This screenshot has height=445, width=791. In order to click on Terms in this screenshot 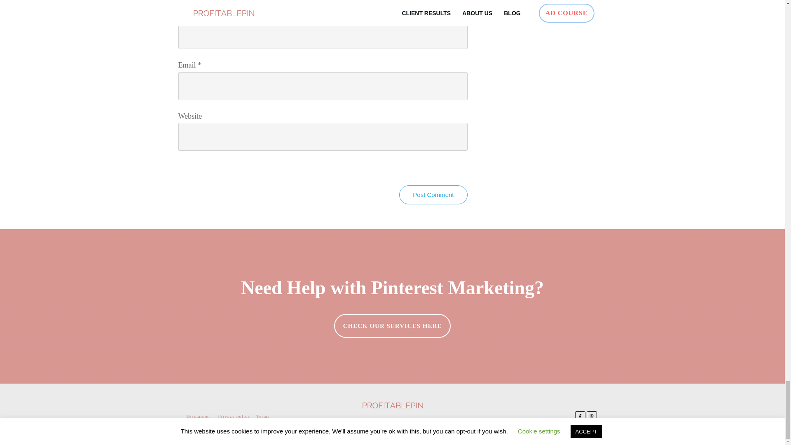, I will do `click(263, 416)`.